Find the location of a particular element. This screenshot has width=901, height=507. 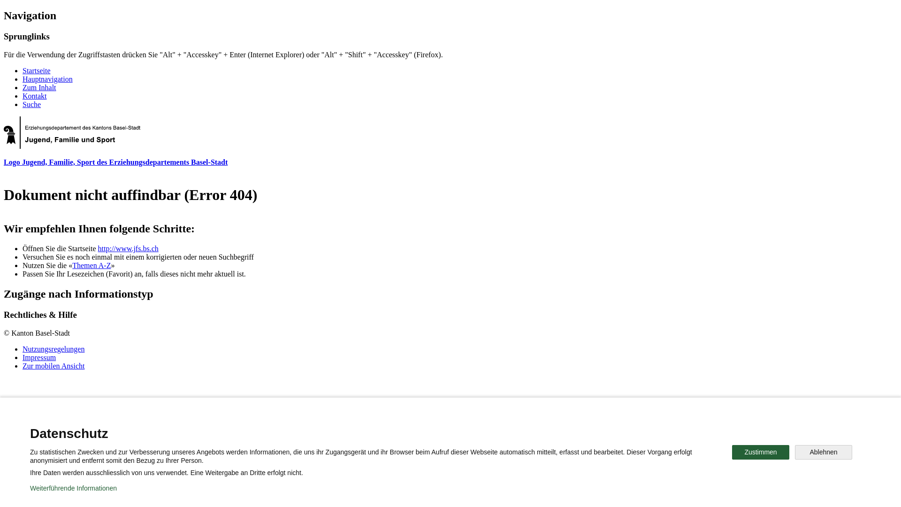

Kontakt is located at coordinates (35, 96).